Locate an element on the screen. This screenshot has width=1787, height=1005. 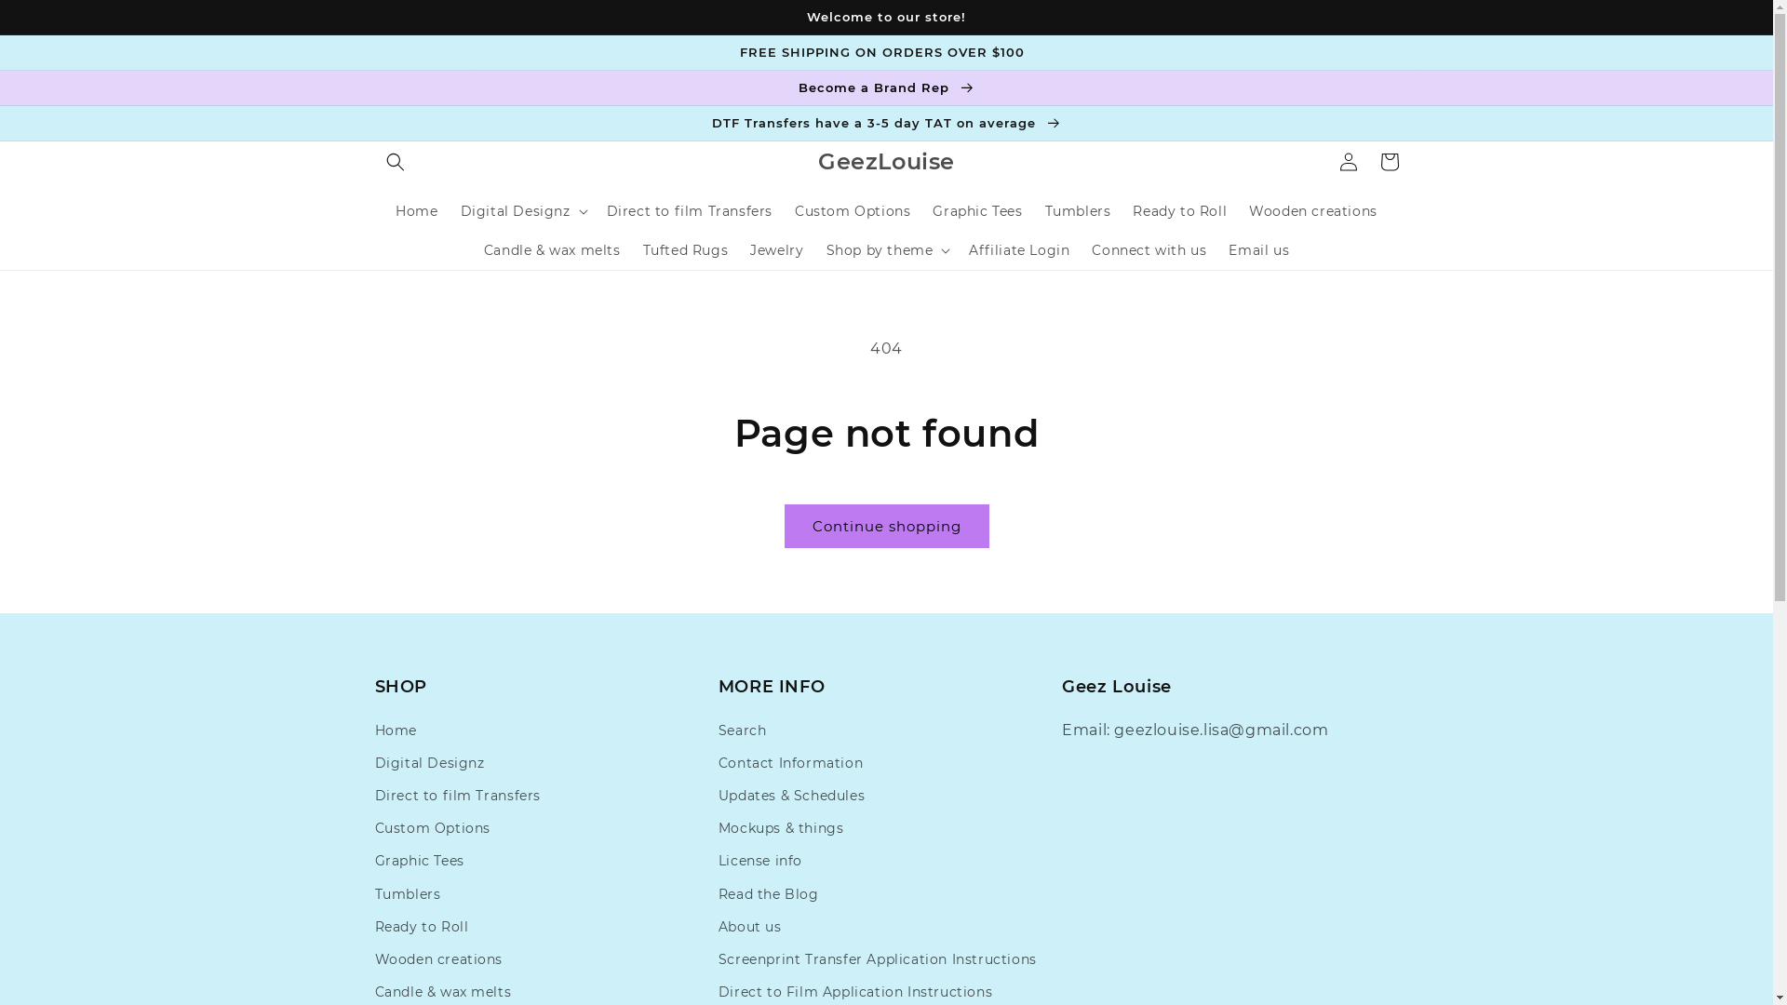
DTF Transfers have a 3-5 day TAT on average is located at coordinates (886, 123).